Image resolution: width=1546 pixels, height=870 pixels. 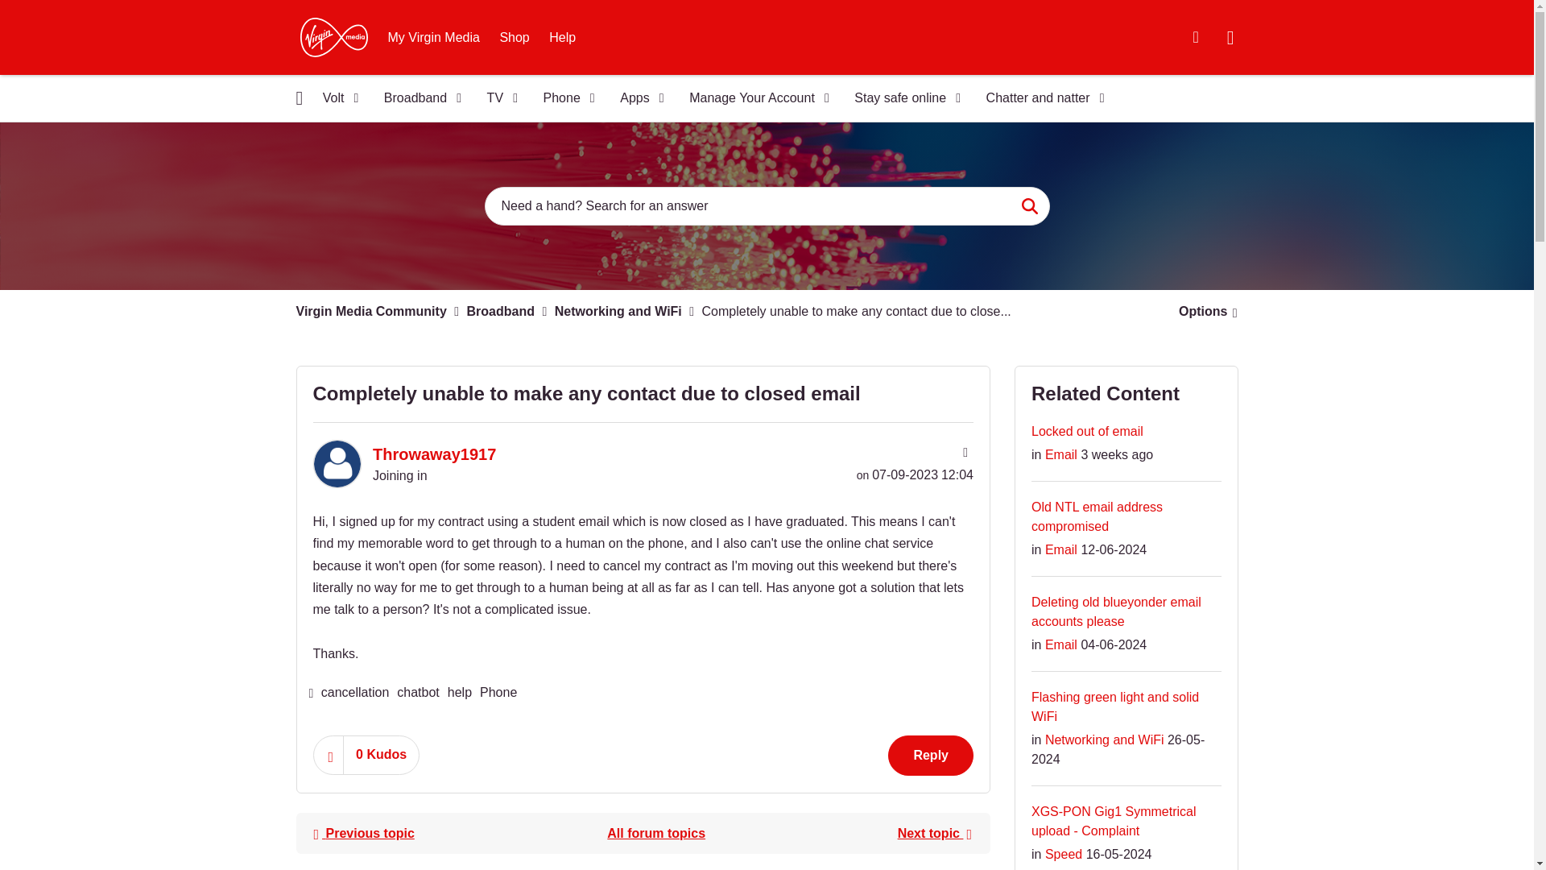 What do you see at coordinates (434, 37) in the screenshot?
I see `My Virgin Media` at bounding box center [434, 37].